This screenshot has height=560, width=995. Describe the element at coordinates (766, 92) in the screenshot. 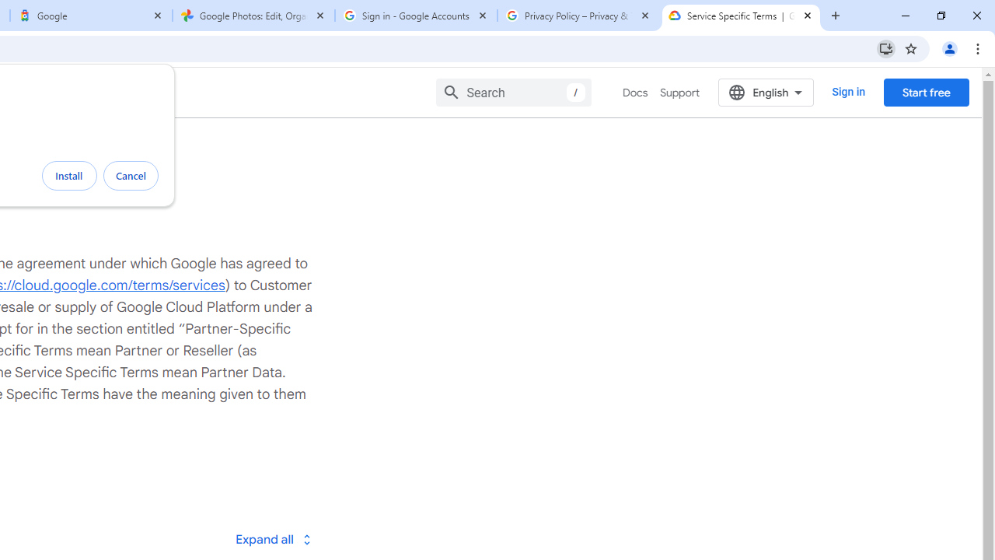

I see `English` at that location.